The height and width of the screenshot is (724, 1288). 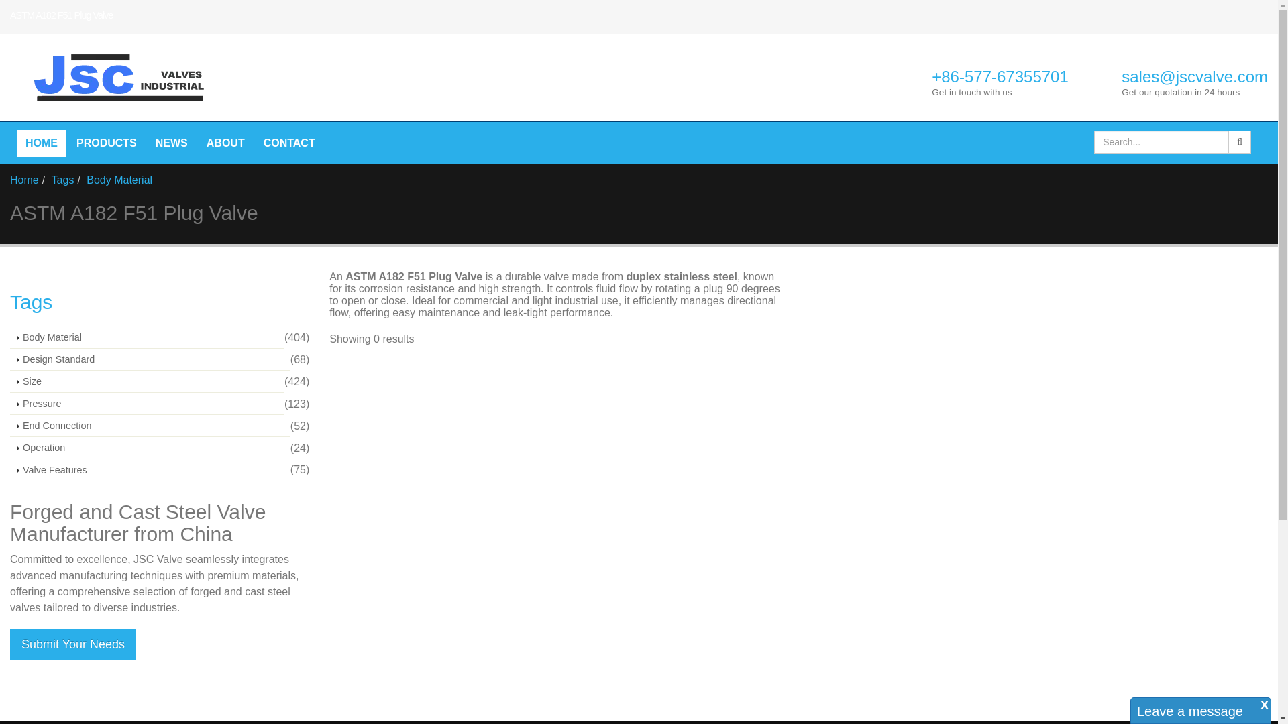 I want to click on NEWS, so click(x=172, y=143).